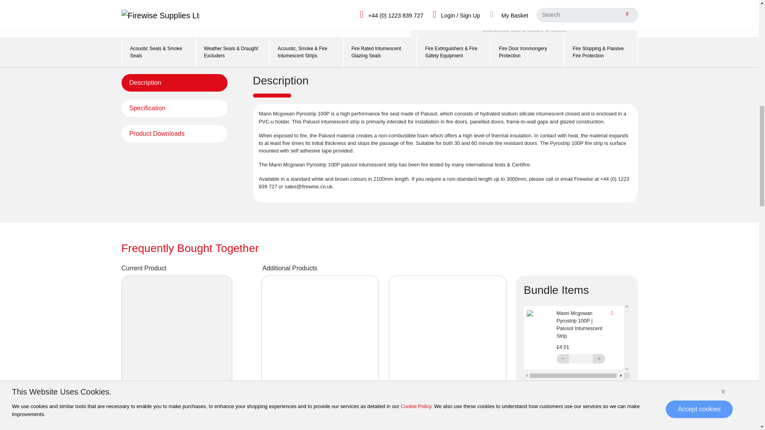  What do you see at coordinates (174, 108) in the screenshot?
I see `Specification` at bounding box center [174, 108].